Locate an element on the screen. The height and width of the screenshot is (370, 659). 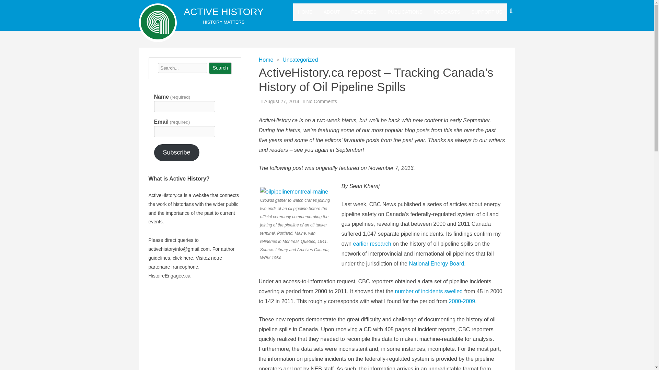
PODCASTS is located at coordinates (447, 12).